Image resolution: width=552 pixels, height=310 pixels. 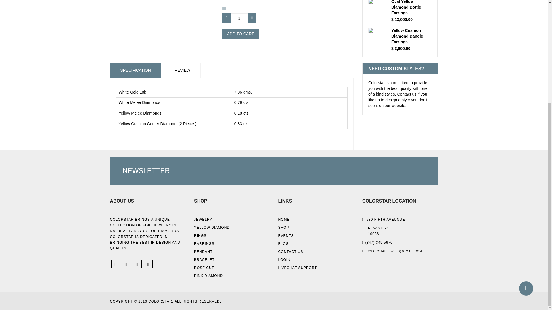 What do you see at coordinates (135, 71) in the screenshot?
I see `SPECIFICATION` at bounding box center [135, 71].